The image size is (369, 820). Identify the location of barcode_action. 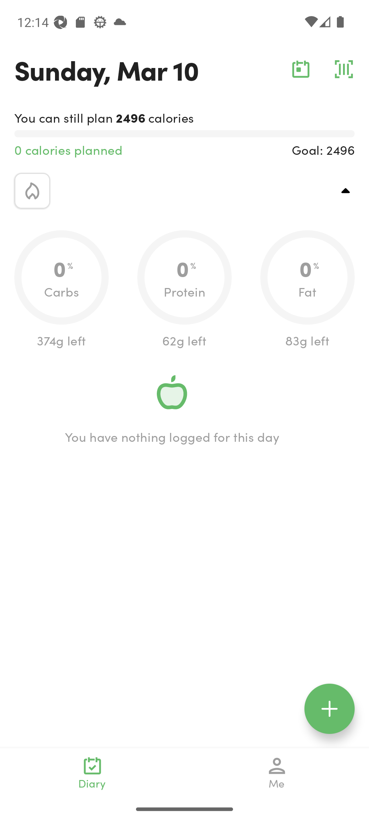
(344, 69).